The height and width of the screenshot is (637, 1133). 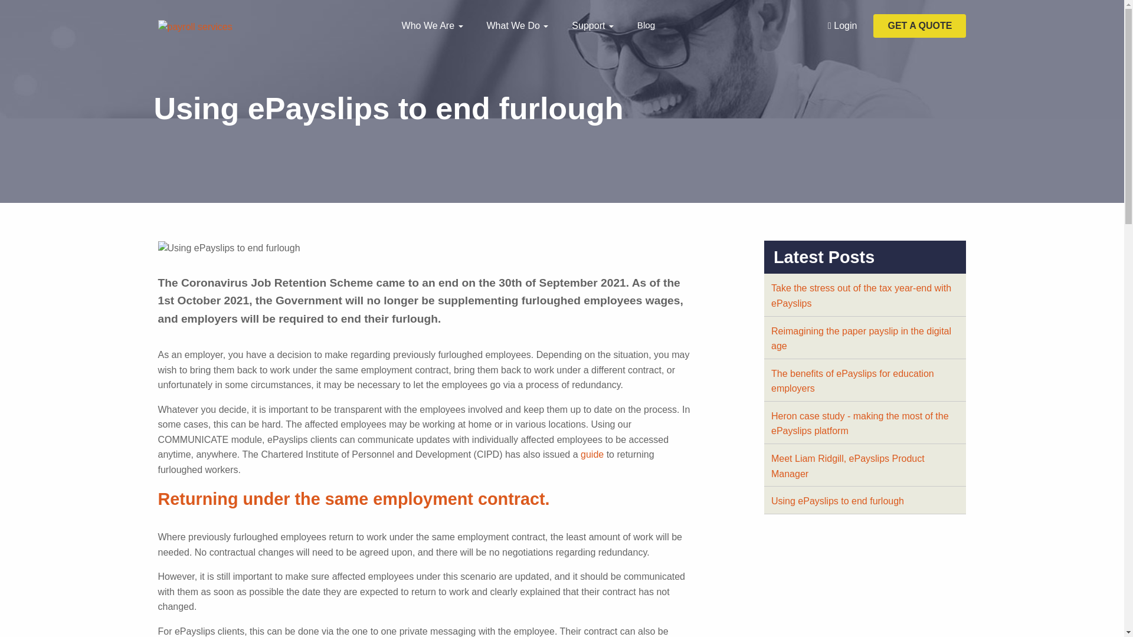 What do you see at coordinates (847, 466) in the screenshot?
I see `Meet Liam Ridgill, ePayslips Product Manager` at bounding box center [847, 466].